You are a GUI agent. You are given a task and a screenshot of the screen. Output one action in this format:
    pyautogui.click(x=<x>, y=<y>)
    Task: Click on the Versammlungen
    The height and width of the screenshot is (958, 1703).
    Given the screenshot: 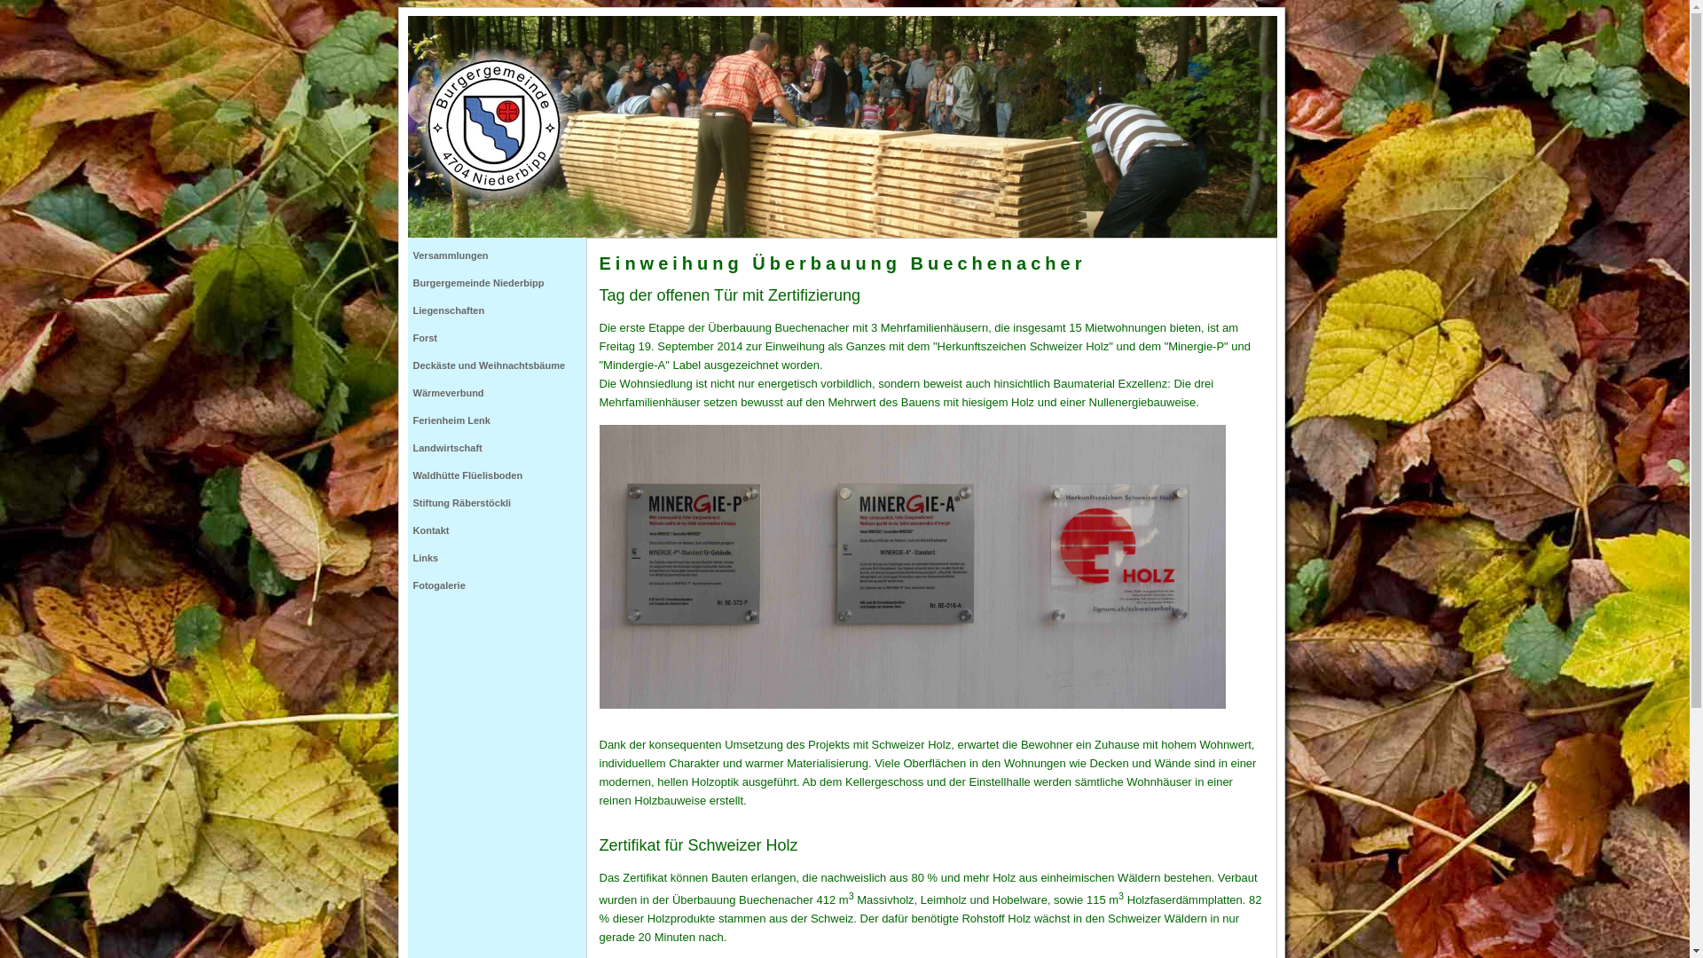 What is the action you would take?
    pyautogui.click(x=498, y=255)
    